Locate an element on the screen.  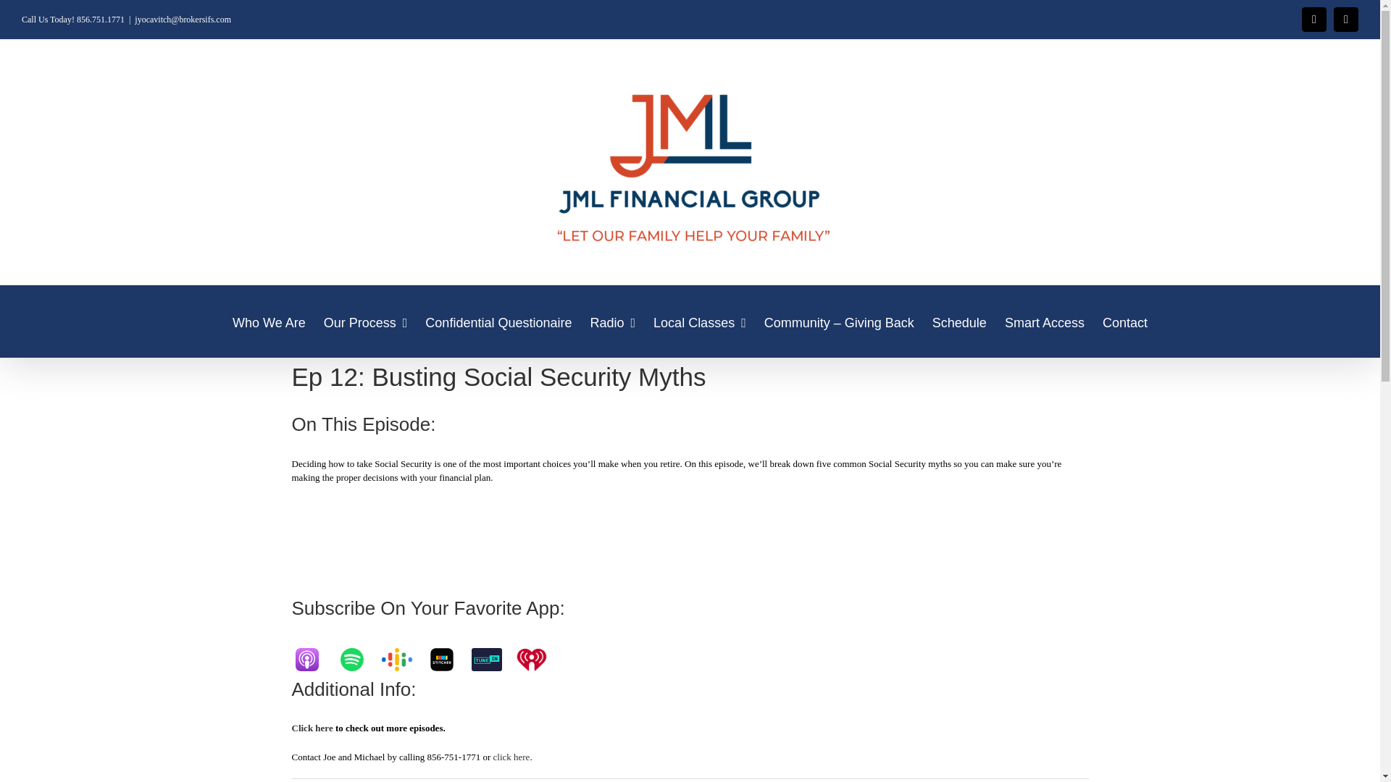
TuneIn is located at coordinates (493, 659).